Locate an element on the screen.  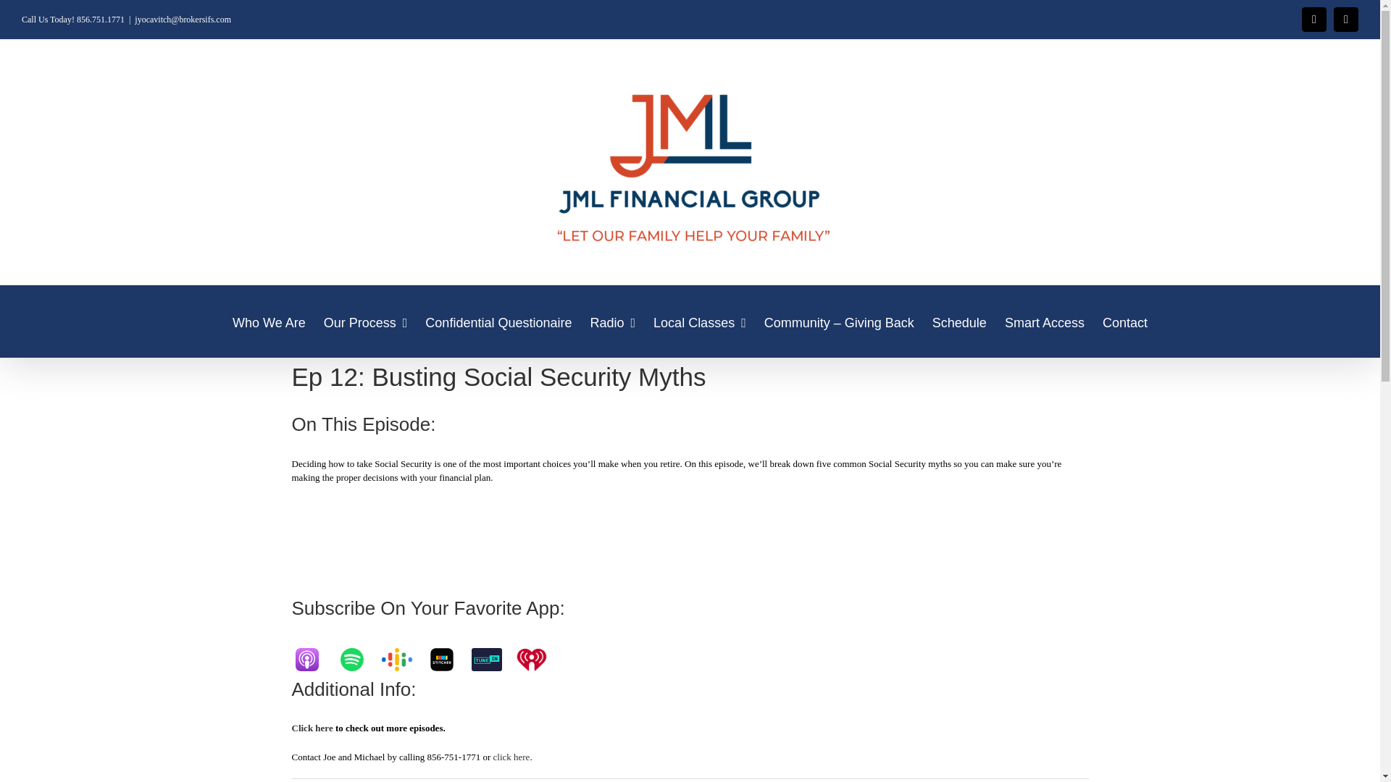
TuneIn is located at coordinates (493, 659).